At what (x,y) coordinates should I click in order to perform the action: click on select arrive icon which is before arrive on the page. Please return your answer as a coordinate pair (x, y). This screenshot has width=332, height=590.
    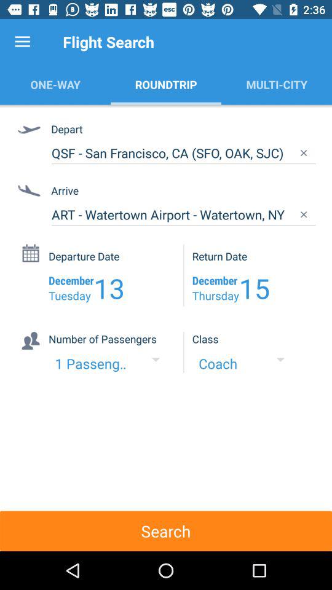
    Looking at the image, I should click on (30, 192).